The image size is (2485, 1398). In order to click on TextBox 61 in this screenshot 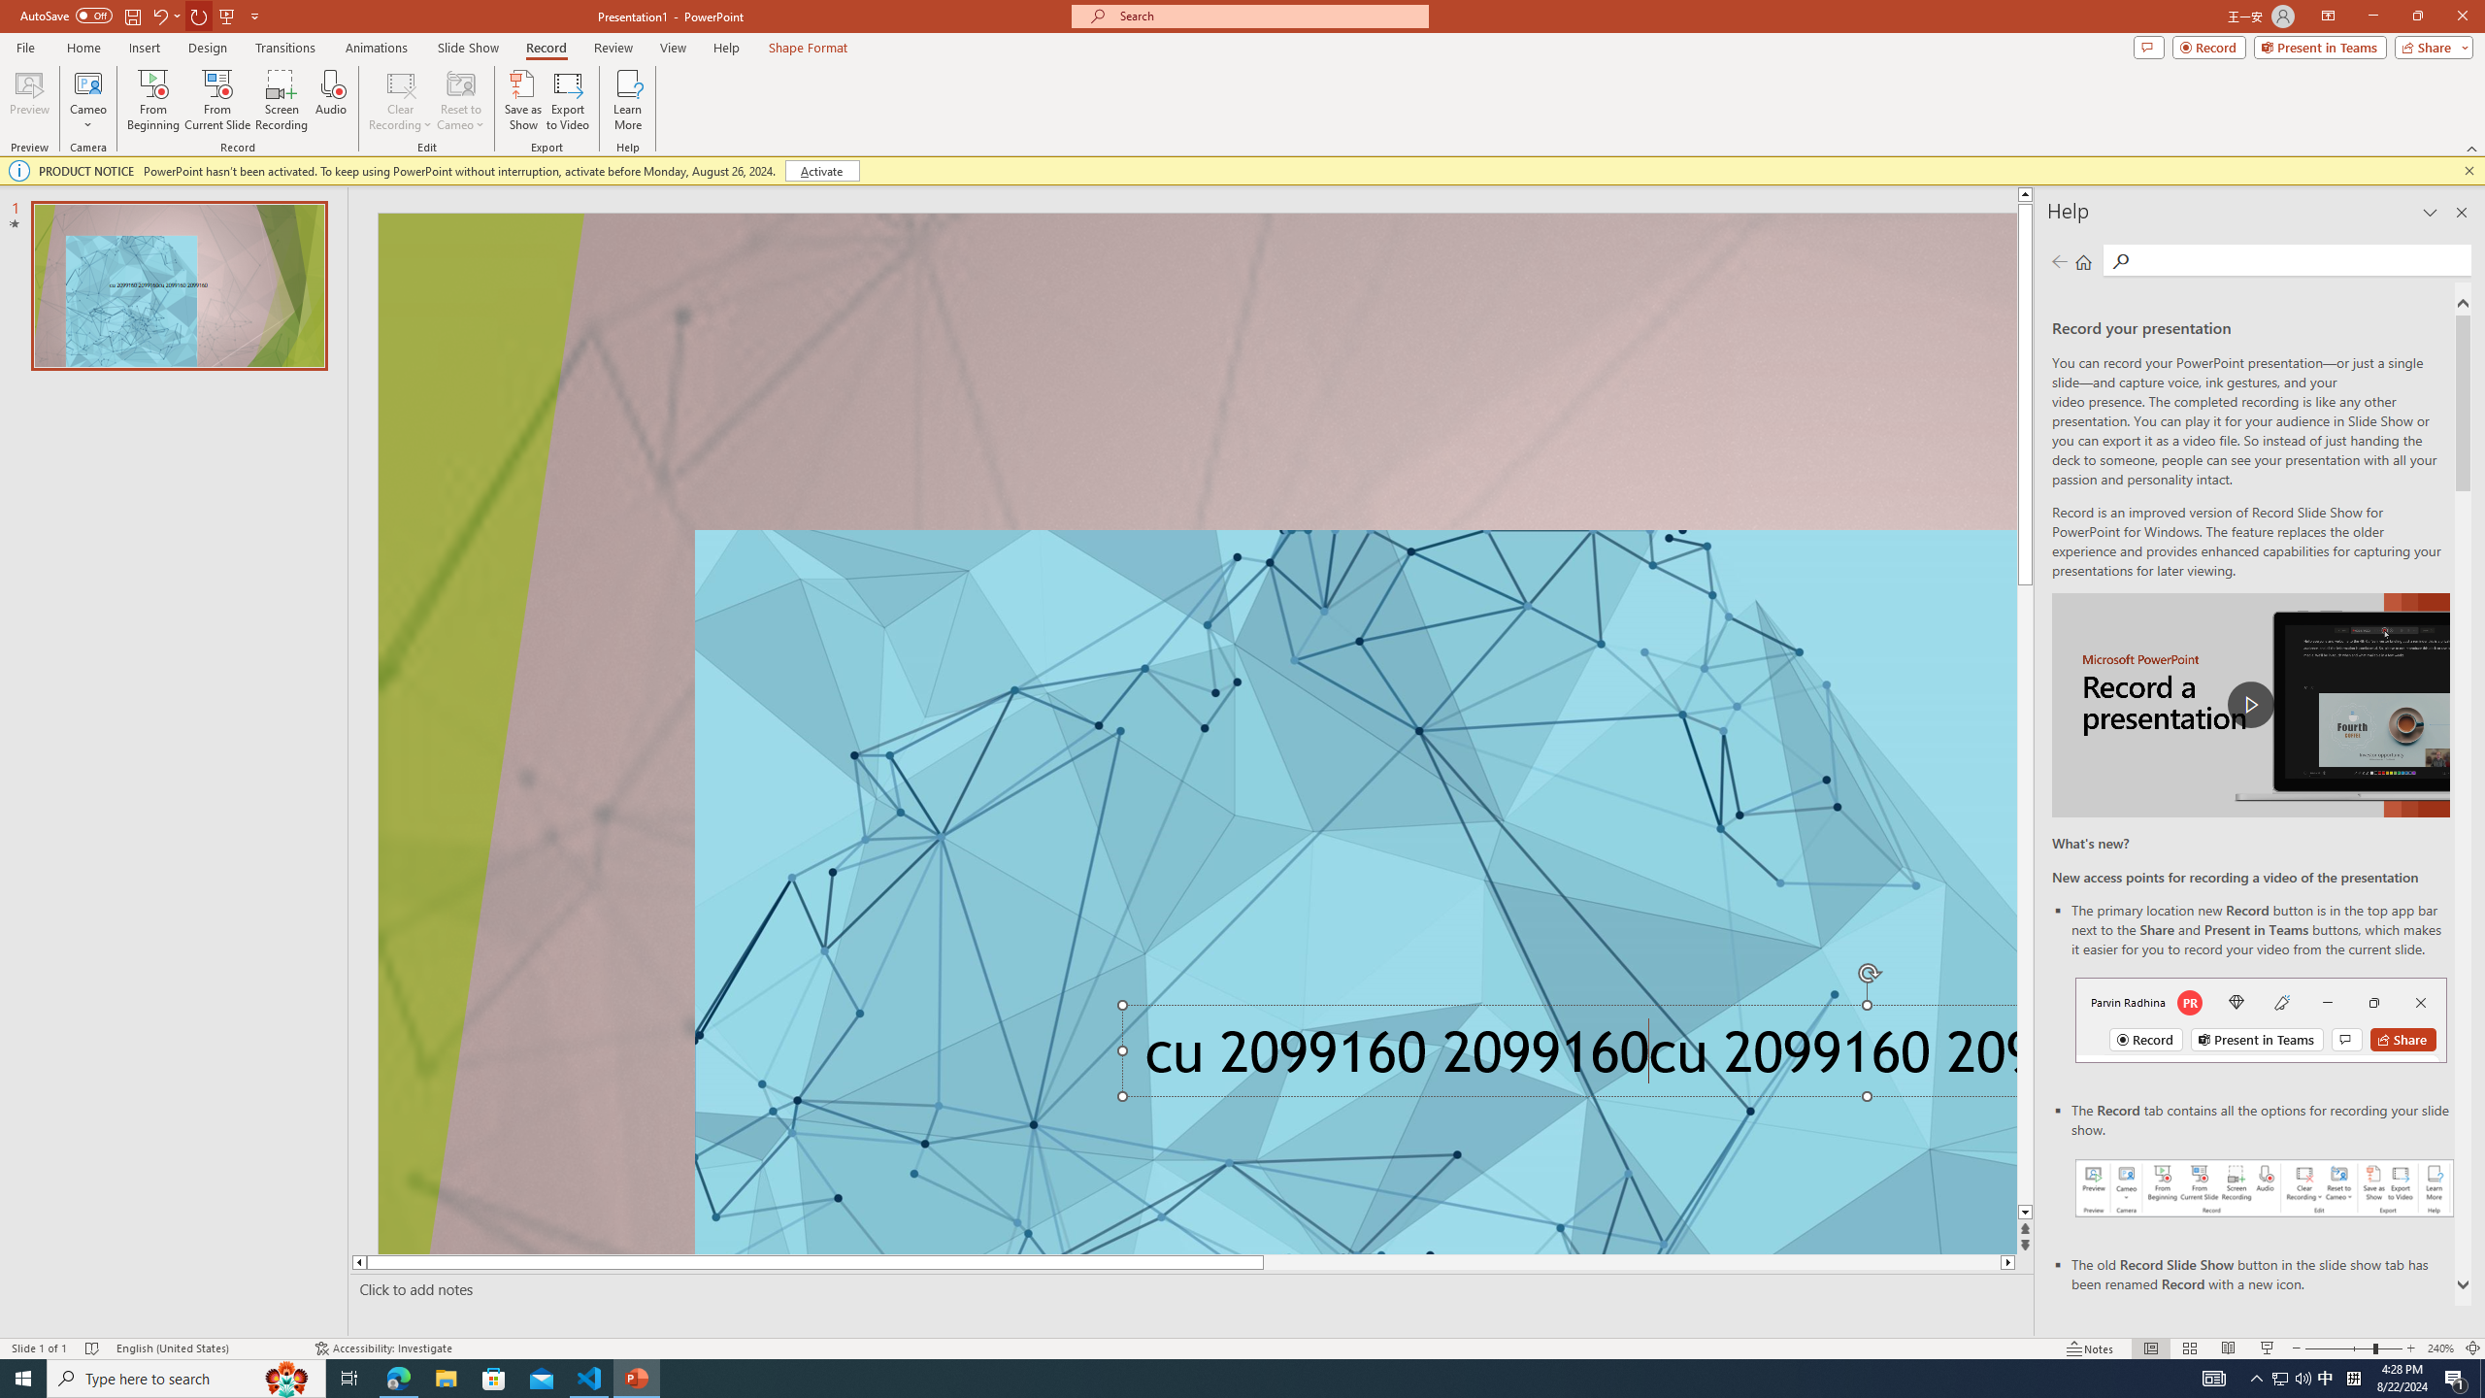, I will do `click(1564, 1058)`.